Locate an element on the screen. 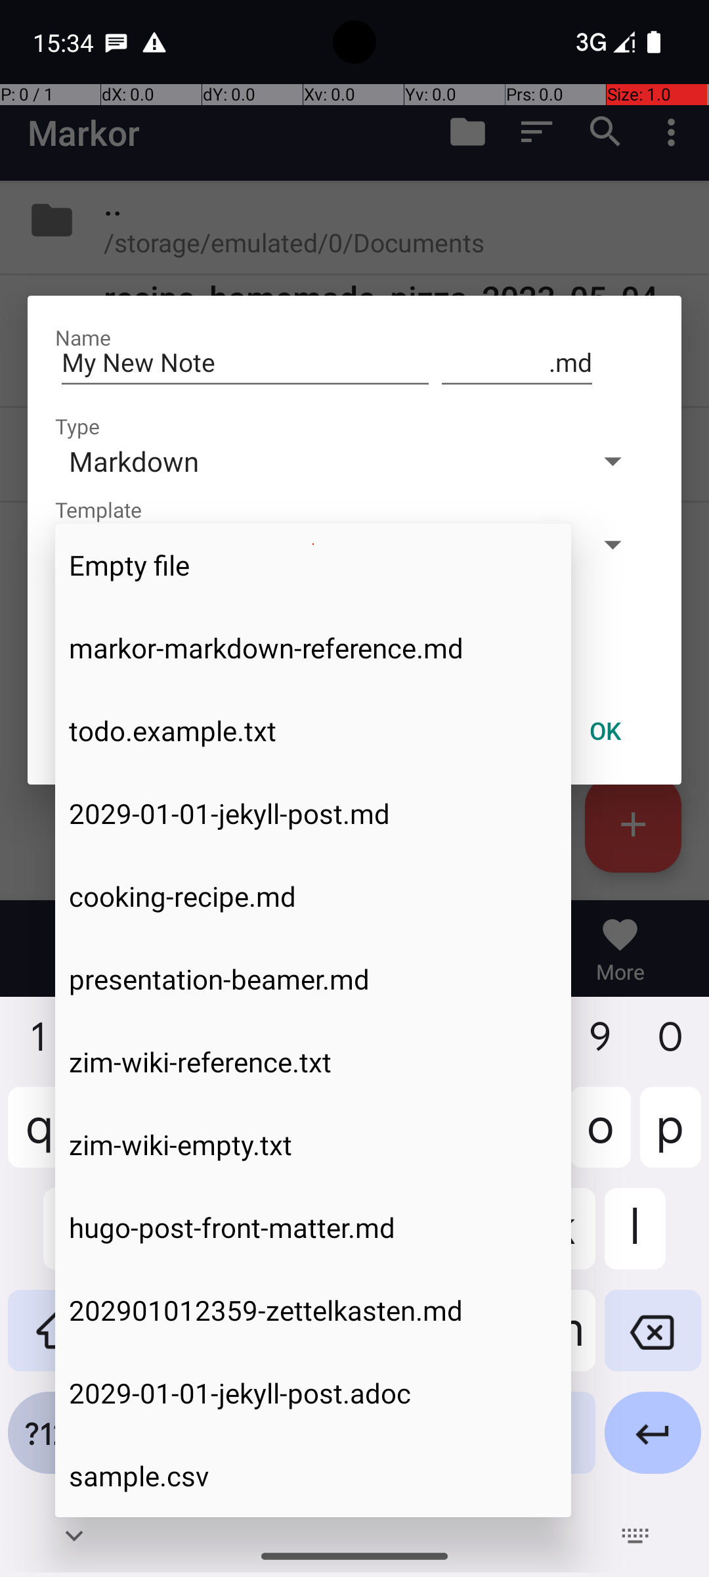 Image resolution: width=709 pixels, height=1577 pixels. presentation-beamer.md is located at coordinates (313, 979).